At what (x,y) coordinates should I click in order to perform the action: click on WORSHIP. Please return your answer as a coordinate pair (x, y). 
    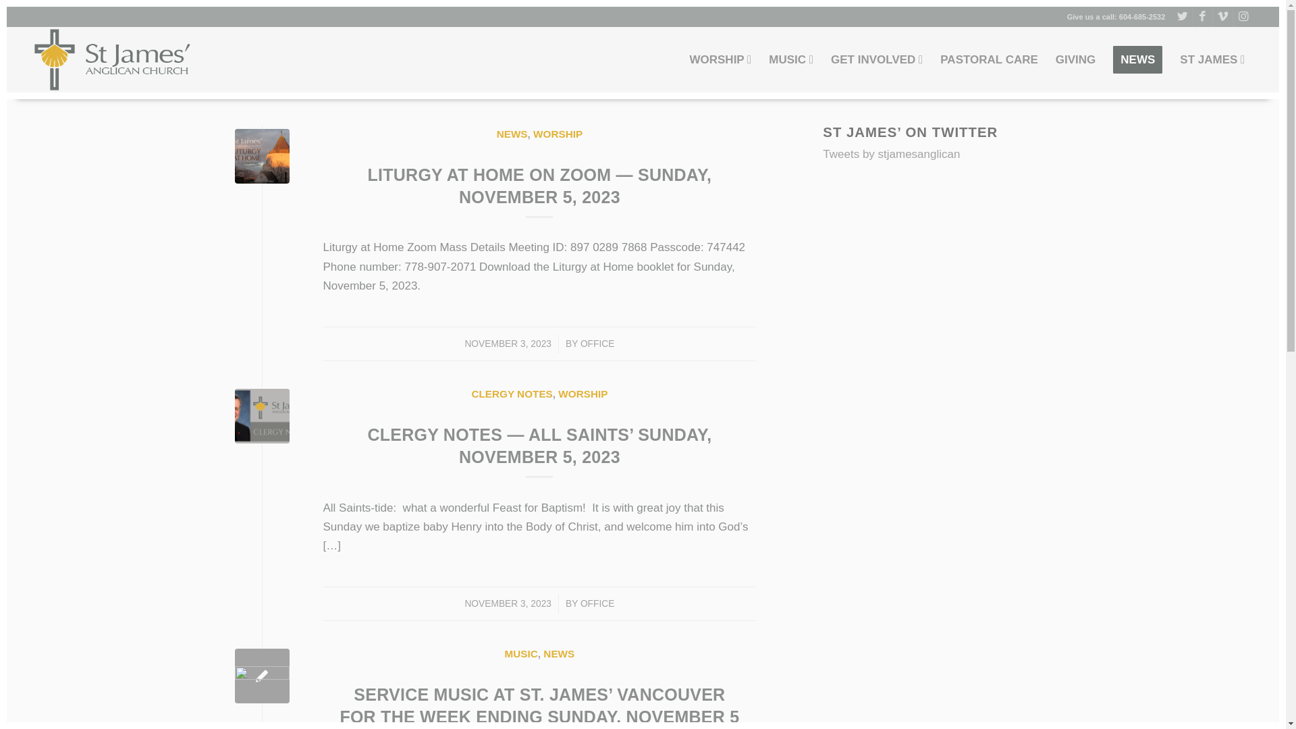
    Looking at the image, I should click on (583, 394).